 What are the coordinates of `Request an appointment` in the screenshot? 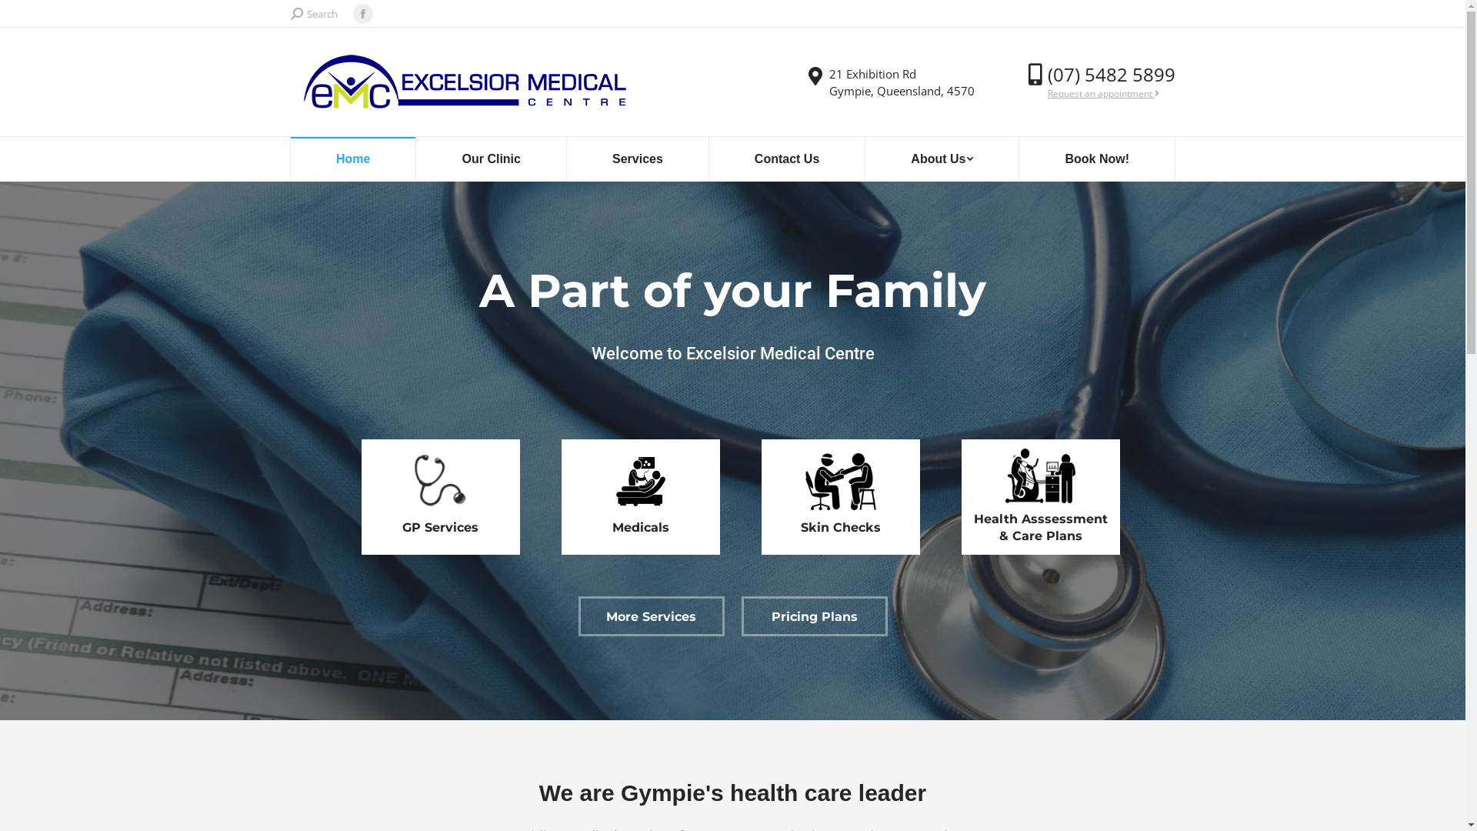 It's located at (1103, 94).